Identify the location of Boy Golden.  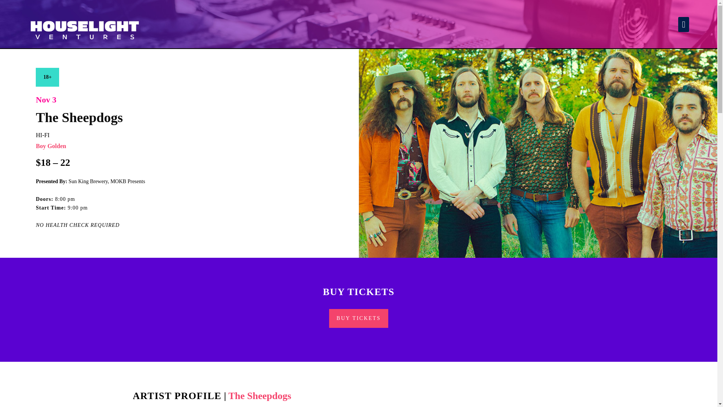
(50, 146).